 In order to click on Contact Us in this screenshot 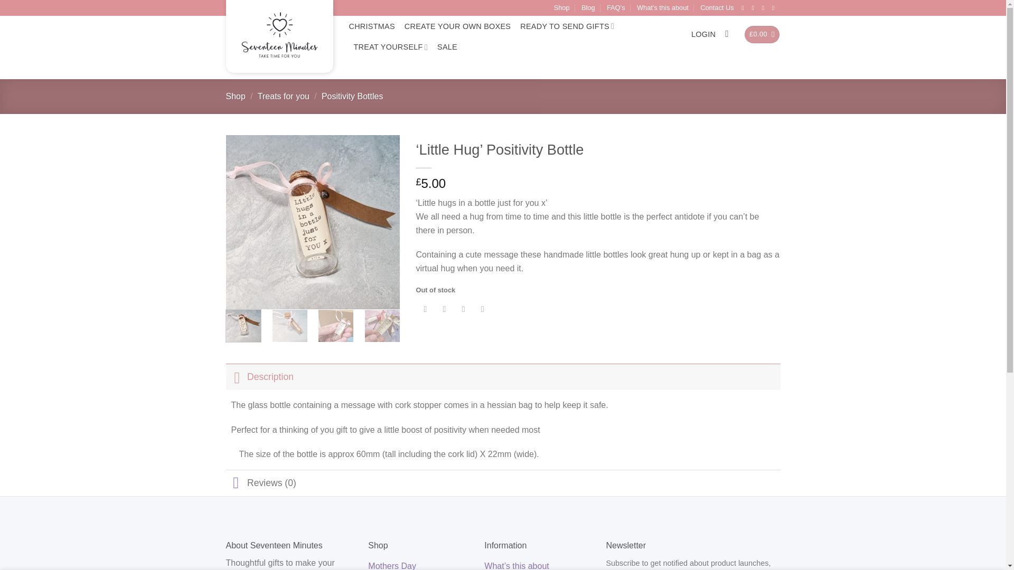, I will do `click(717, 8)`.